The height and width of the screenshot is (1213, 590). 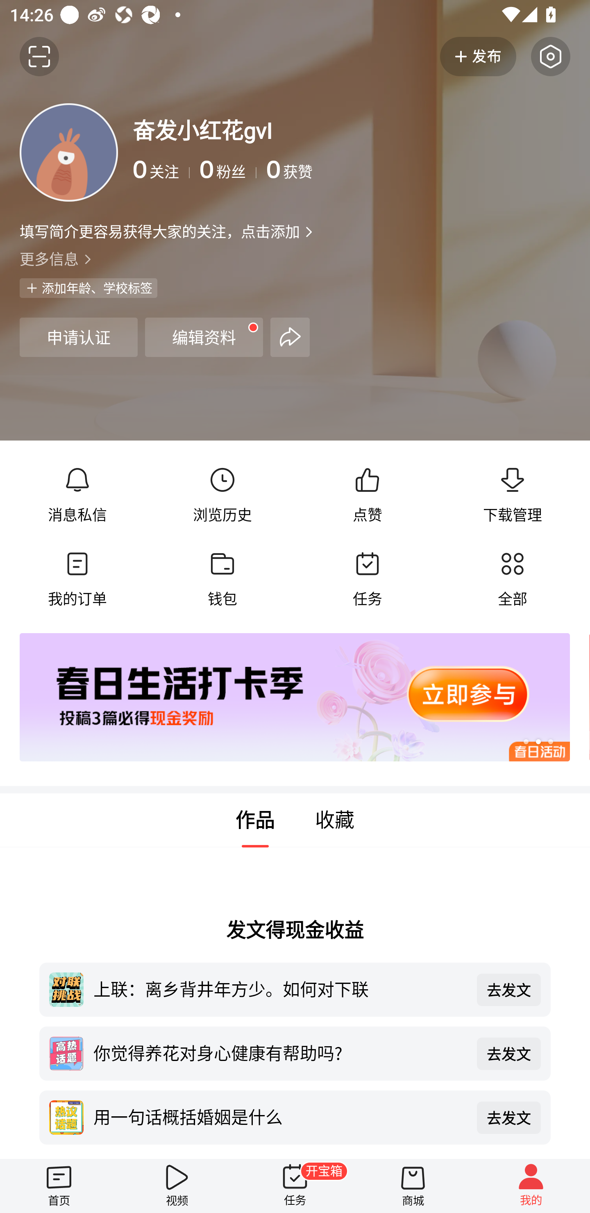 What do you see at coordinates (159, 231) in the screenshot?
I see `填写简介更容易获得大家的关注，点击添加` at bounding box center [159, 231].